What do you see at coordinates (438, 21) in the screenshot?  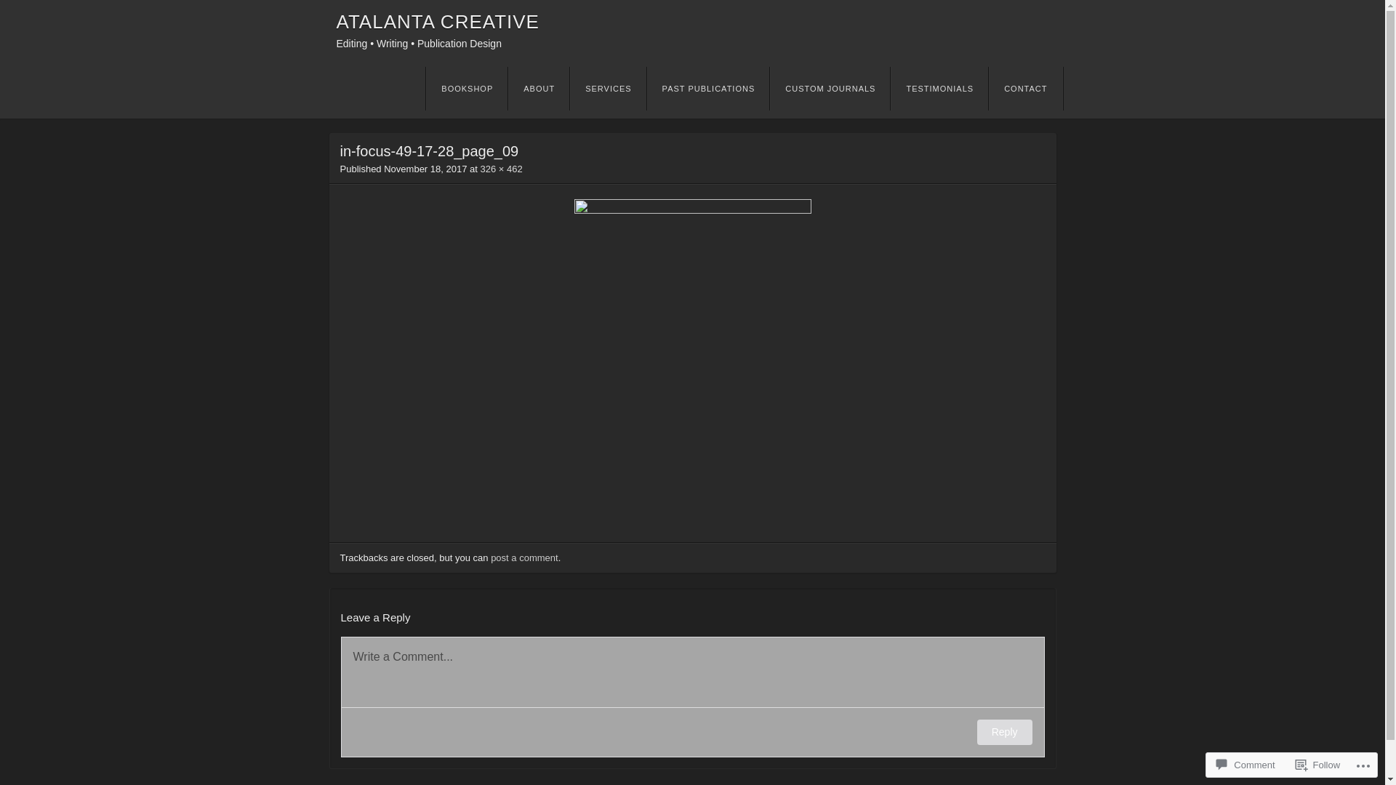 I see `ATALANTA CREATIVE` at bounding box center [438, 21].